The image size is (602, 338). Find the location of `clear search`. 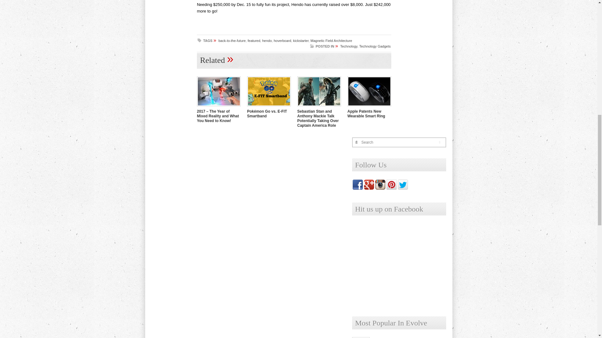

clear search is located at coordinates (441, 143).